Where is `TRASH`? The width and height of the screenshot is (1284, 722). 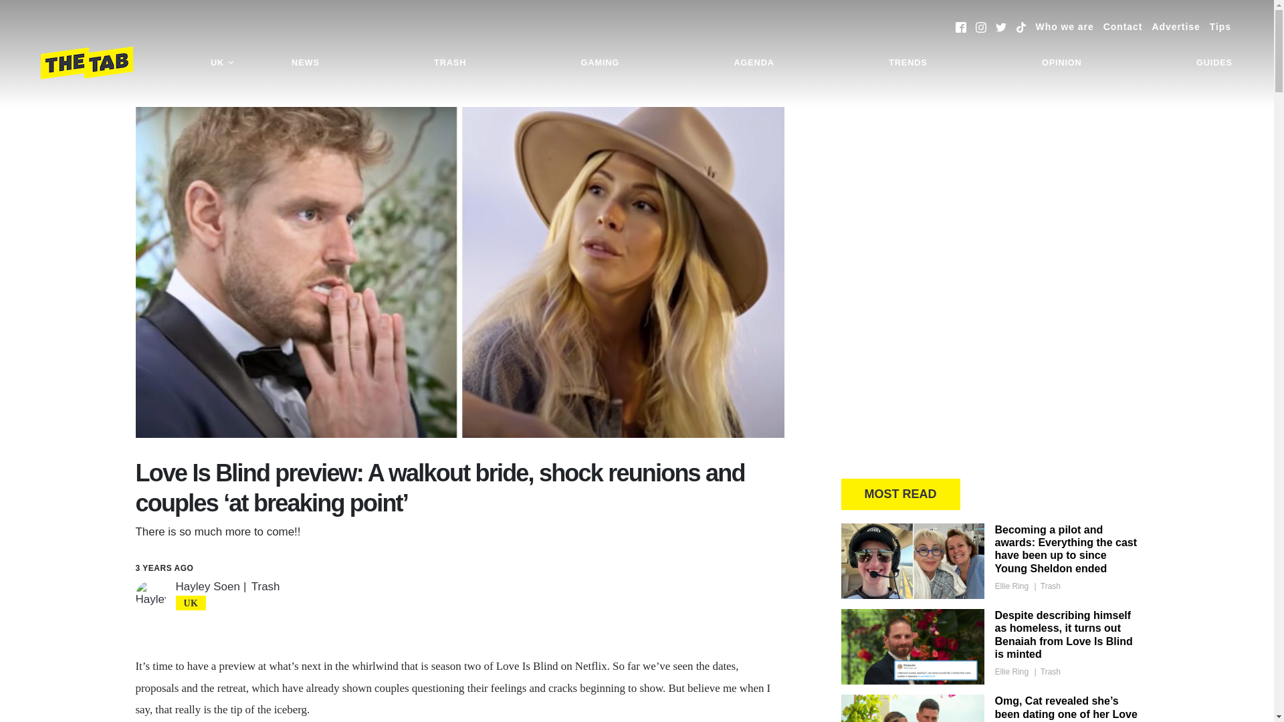
TRASH is located at coordinates (449, 63).